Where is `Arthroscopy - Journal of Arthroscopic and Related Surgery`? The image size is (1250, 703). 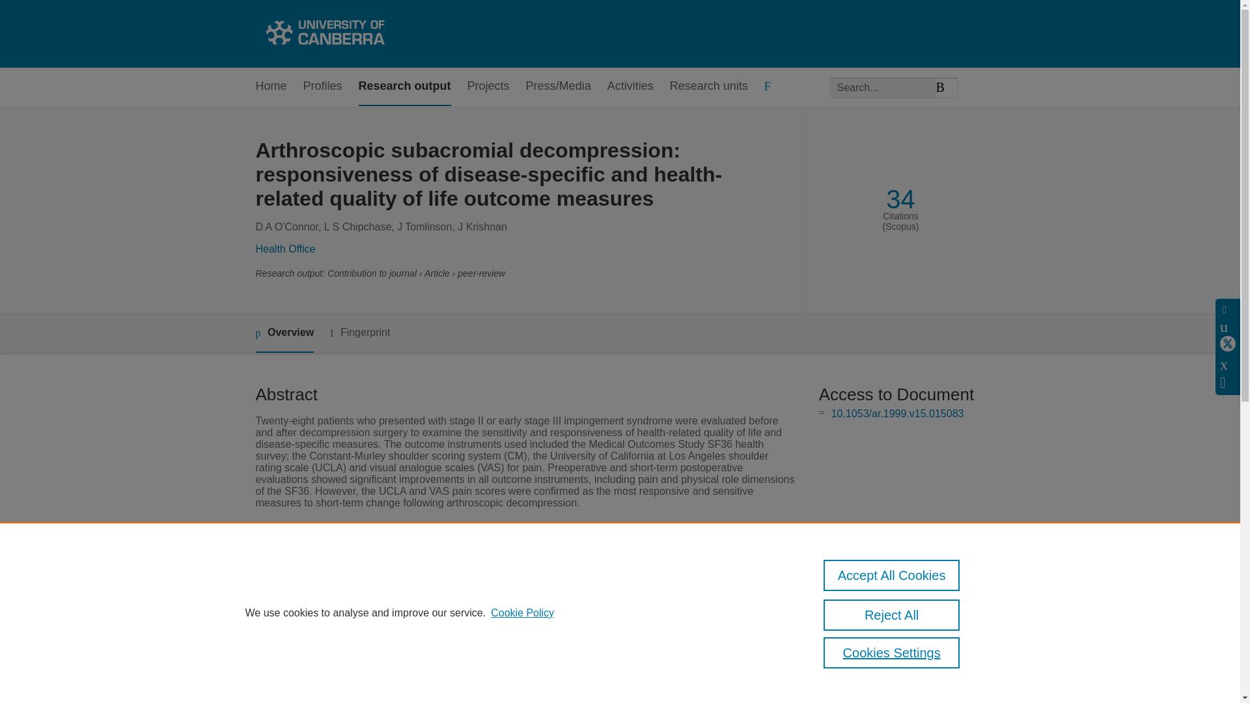 Arthroscopy - Journal of Arthroscopic and Related Surgery is located at coordinates (567, 581).